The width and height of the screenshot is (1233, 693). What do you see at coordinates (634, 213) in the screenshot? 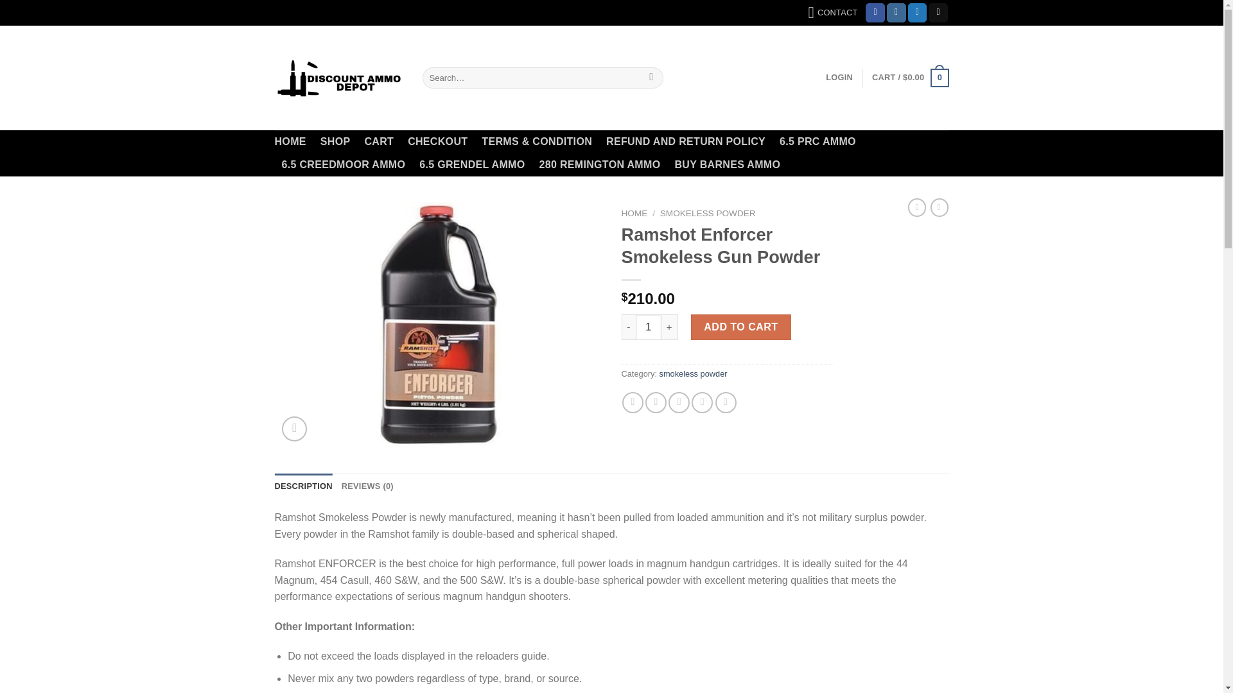
I see `HOME` at bounding box center [634, 213].